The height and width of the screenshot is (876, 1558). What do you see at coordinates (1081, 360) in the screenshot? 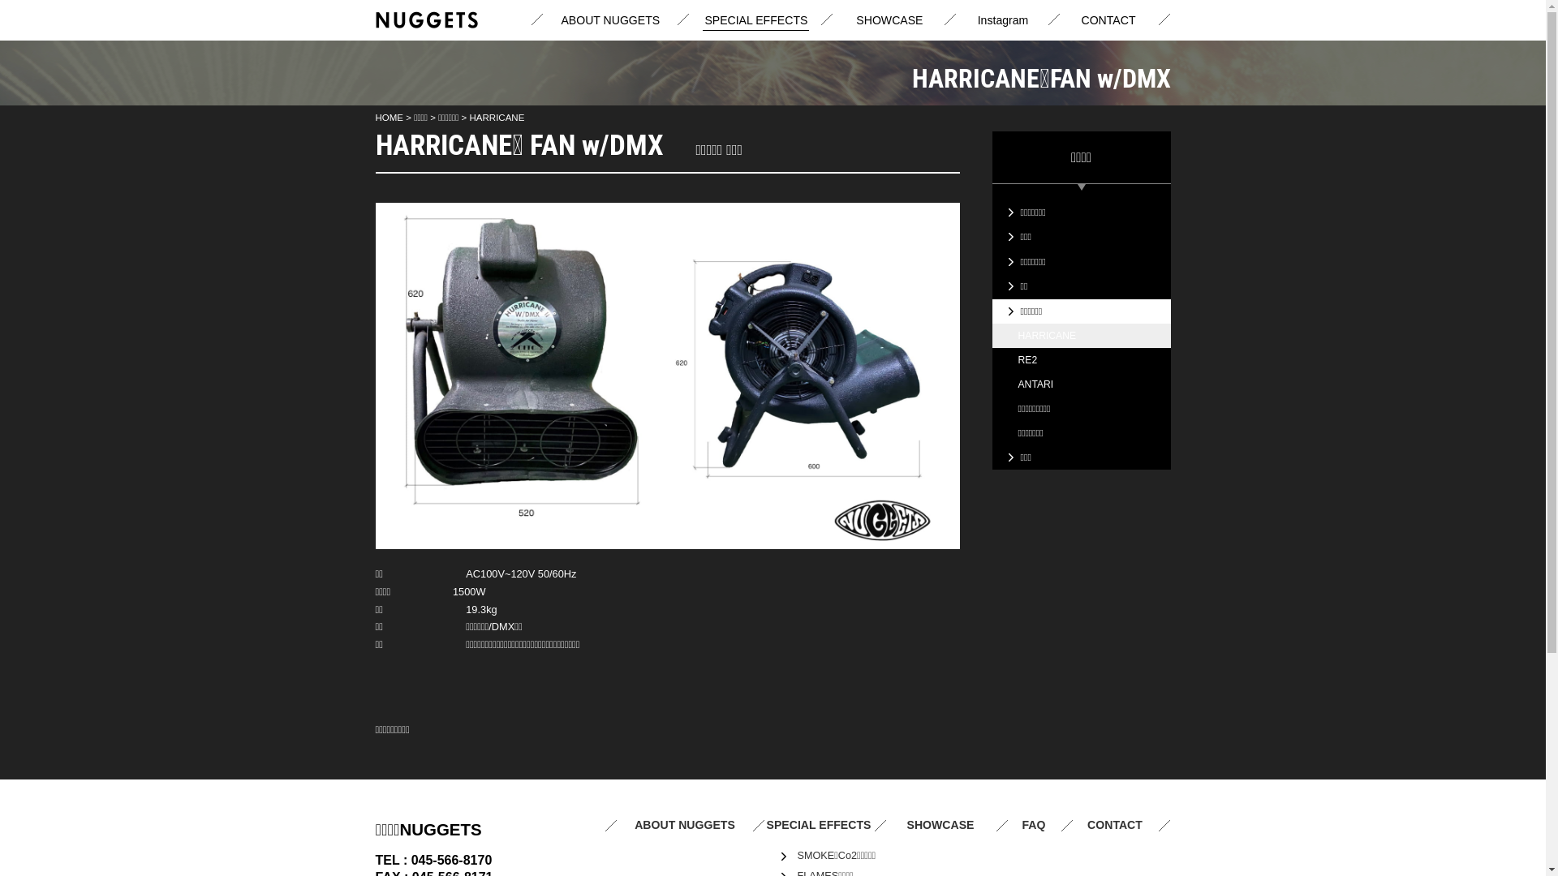
I see `RE2` at bounding box center [1081, 360].